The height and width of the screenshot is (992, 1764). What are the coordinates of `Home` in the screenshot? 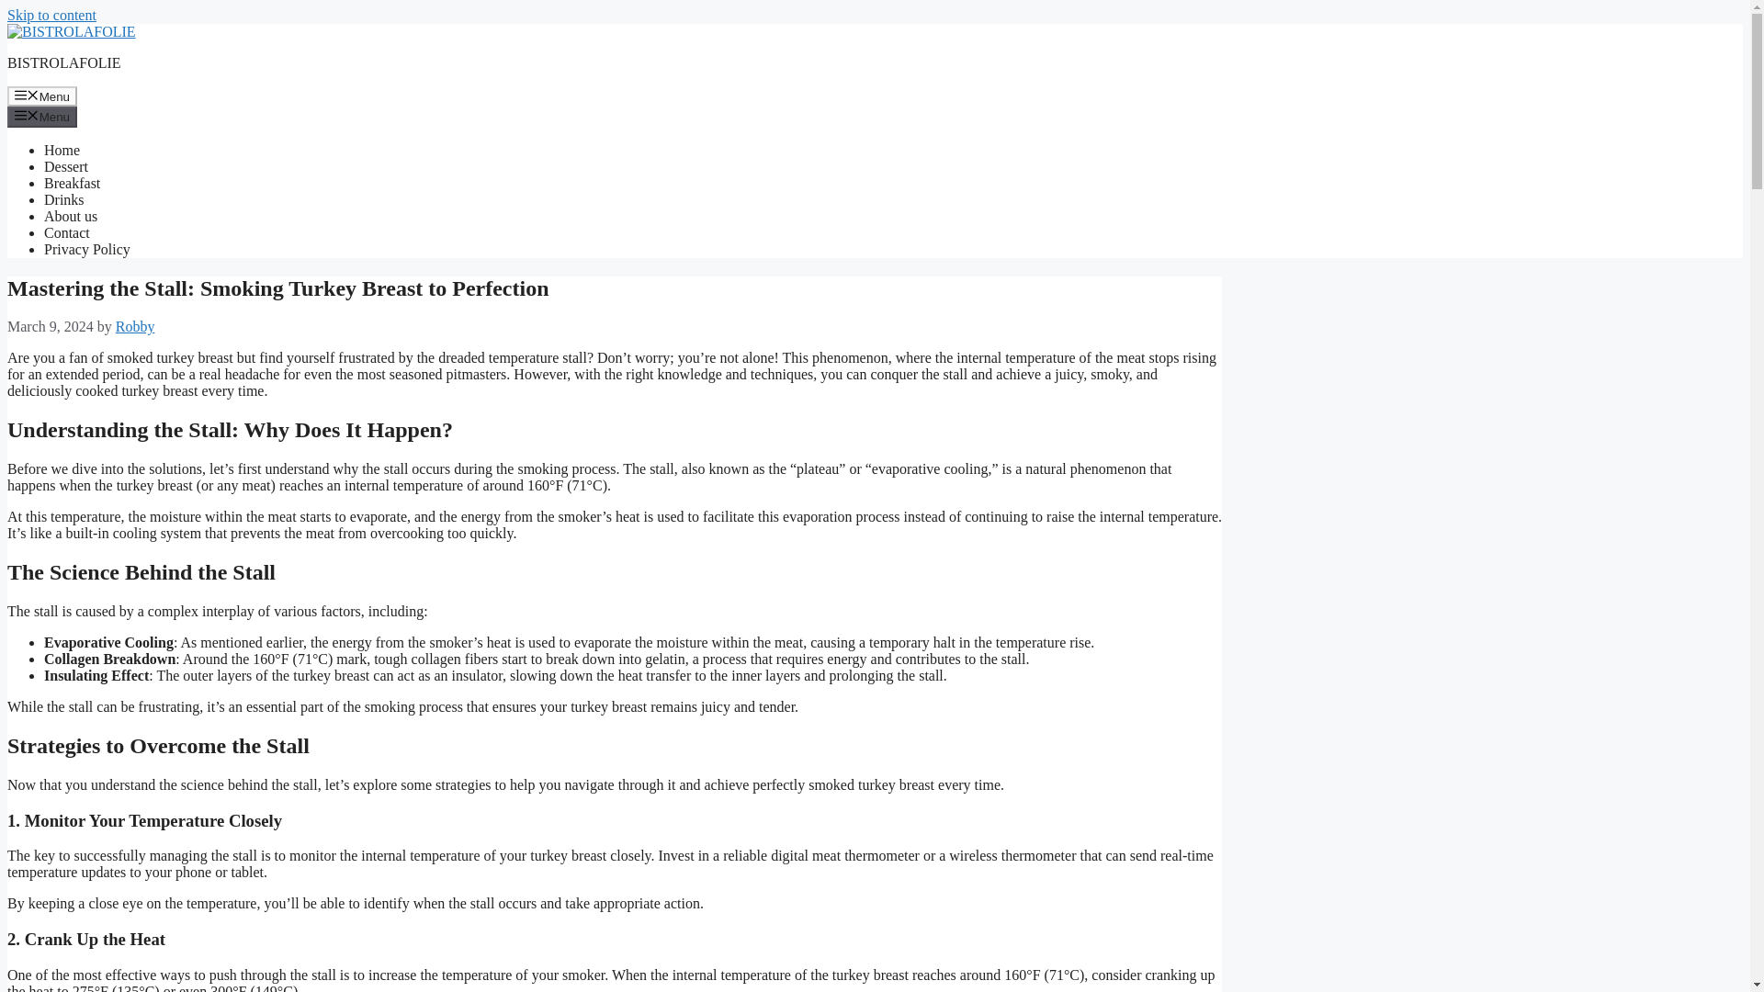 It's located at (62, 150).